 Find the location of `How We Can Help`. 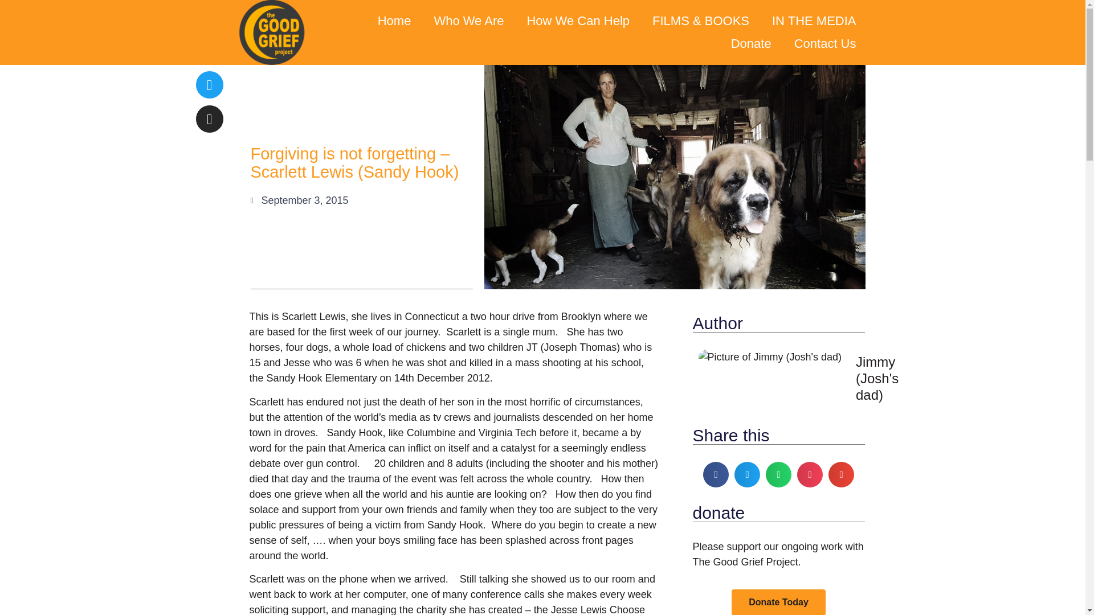

How We Can Help is located at coordinates (578, 21).